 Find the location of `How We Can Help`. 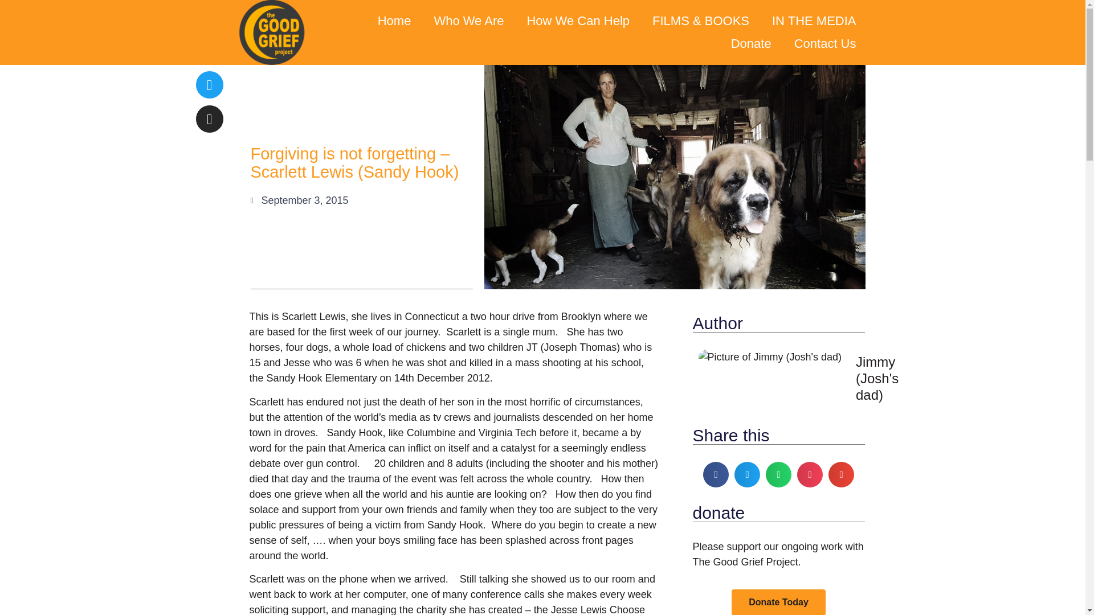

How We Can Help is located at coordinates (578, 21).